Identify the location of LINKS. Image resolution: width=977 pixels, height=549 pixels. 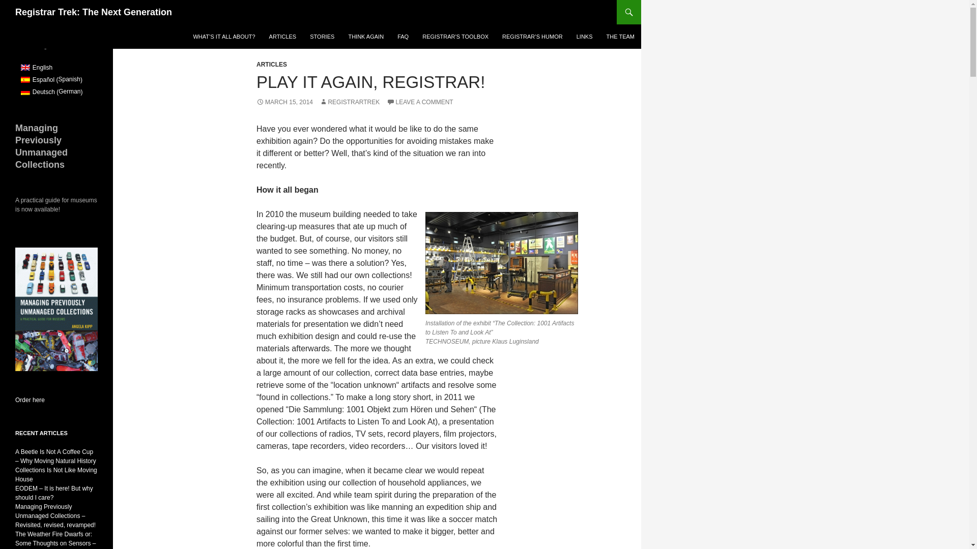
(584, 37).